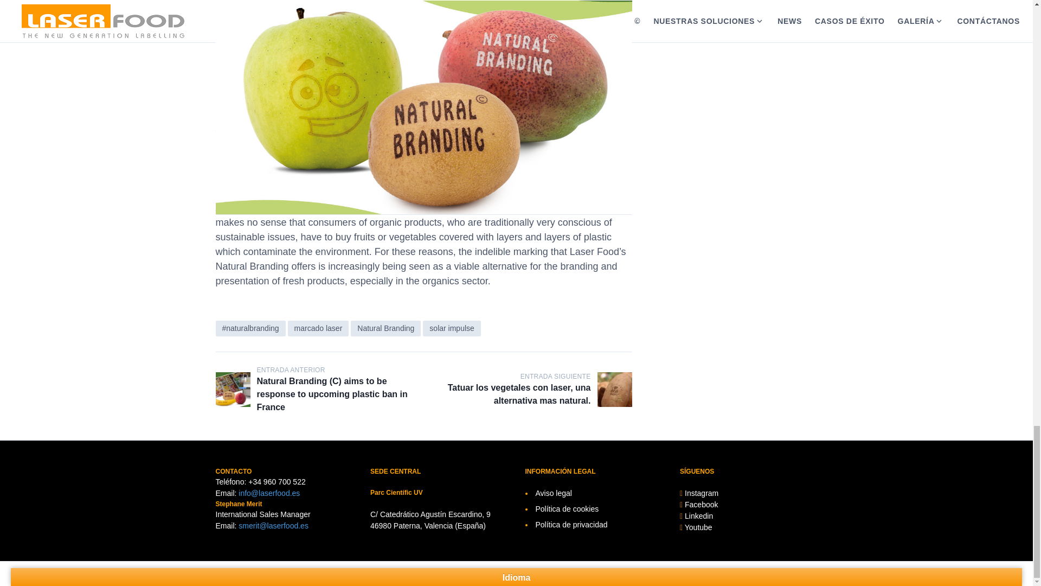 The height and width of the screenshot is (586, 1041). Describe the element at coordinates (615, 389) in the screenshot. I see `Tatuar los vegetales con laser, una alternativa mas natural.` at that location.